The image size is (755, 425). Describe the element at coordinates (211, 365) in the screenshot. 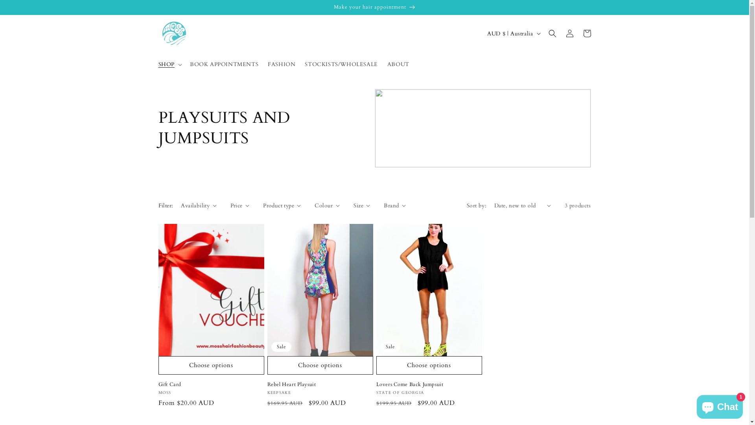

I see `Choose options` at that location.